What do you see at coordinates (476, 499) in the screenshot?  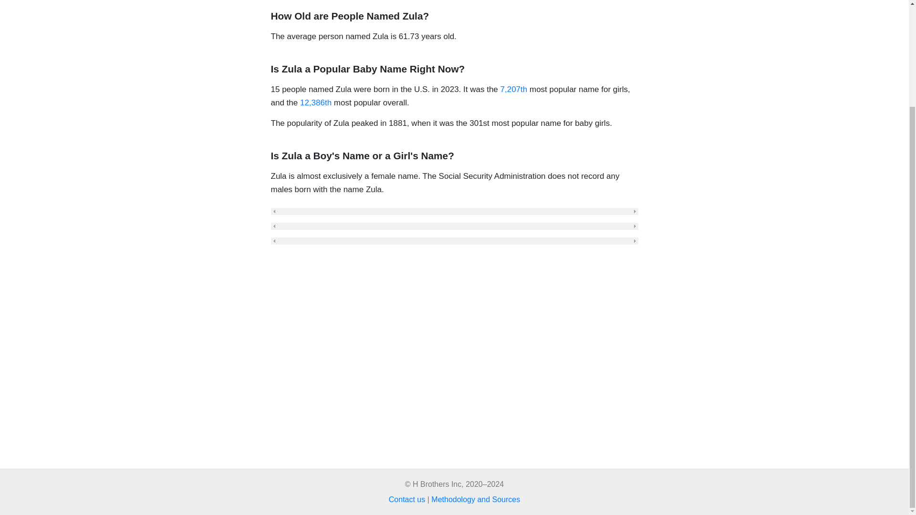 I see `Methodology and Sources` at bounding box center [476, 499].